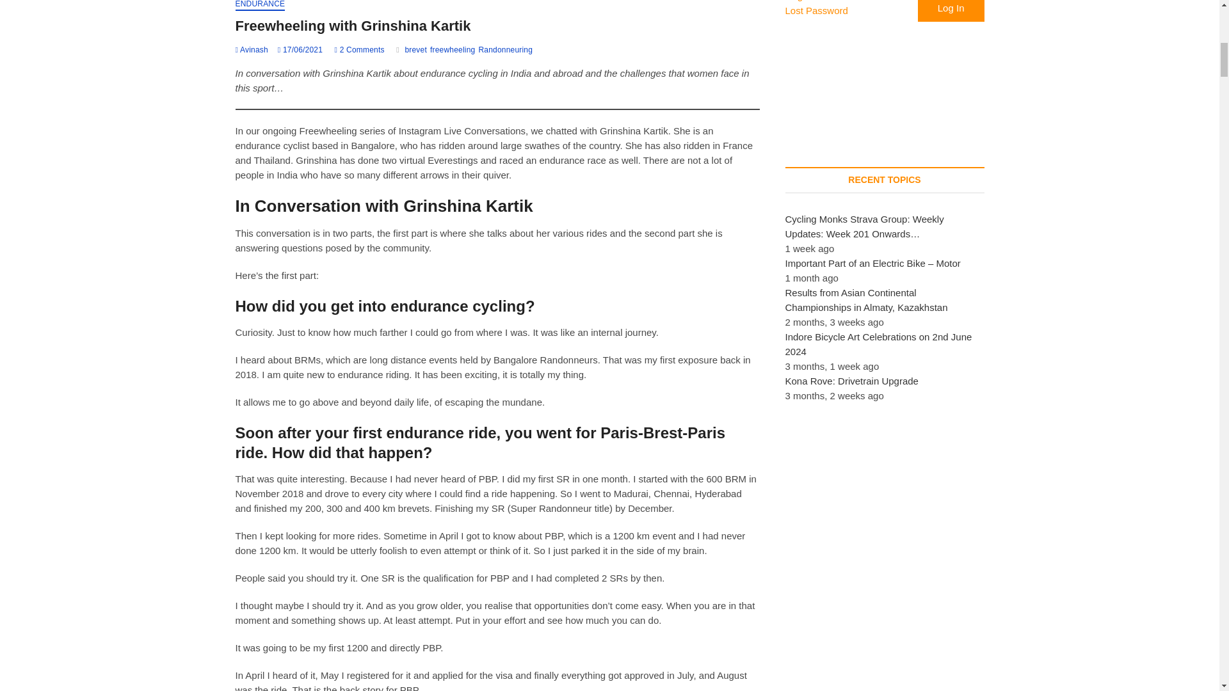 The height and width of the screenshot is (691, 1229). Describe the element at coordinates (454, 51) in the screenshot. I see `freewheeling` at that location.